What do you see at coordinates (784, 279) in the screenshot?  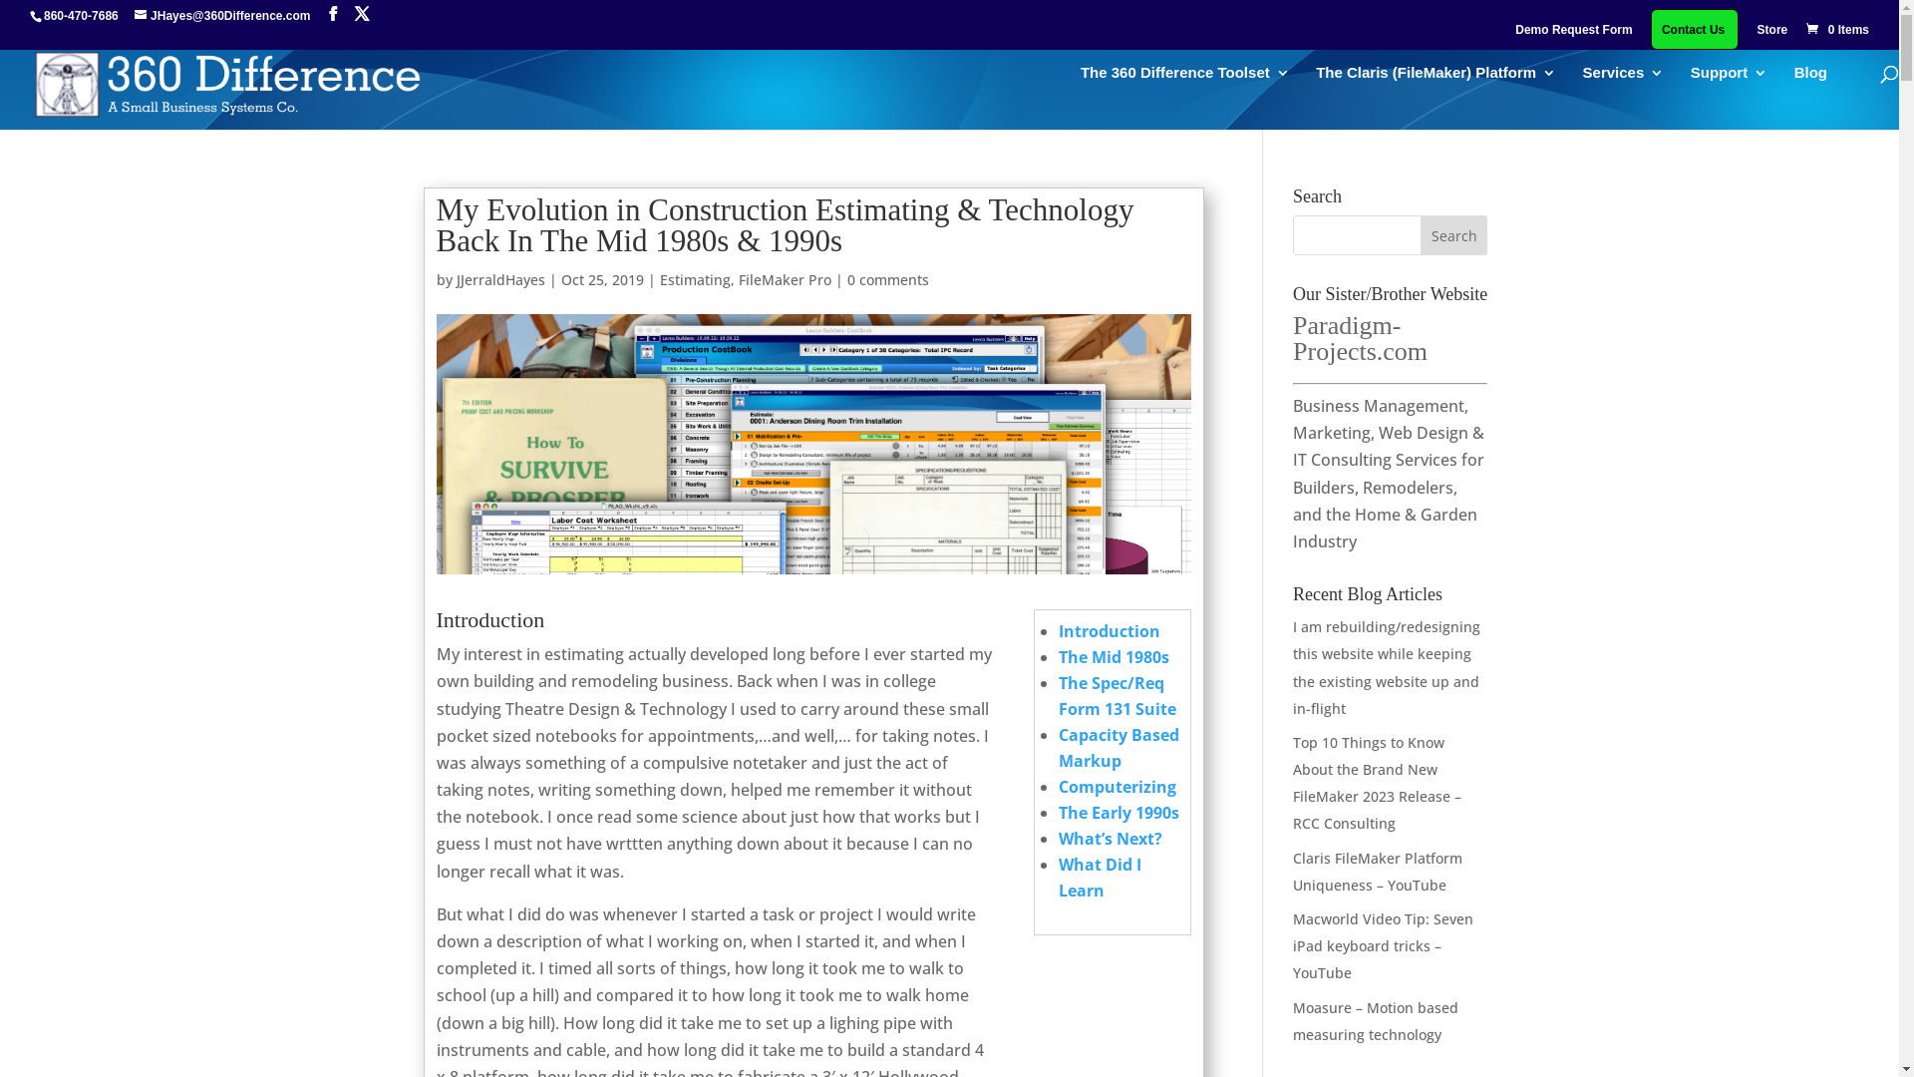 I see `FileMaker Pro` at bounding box center [784, 279].